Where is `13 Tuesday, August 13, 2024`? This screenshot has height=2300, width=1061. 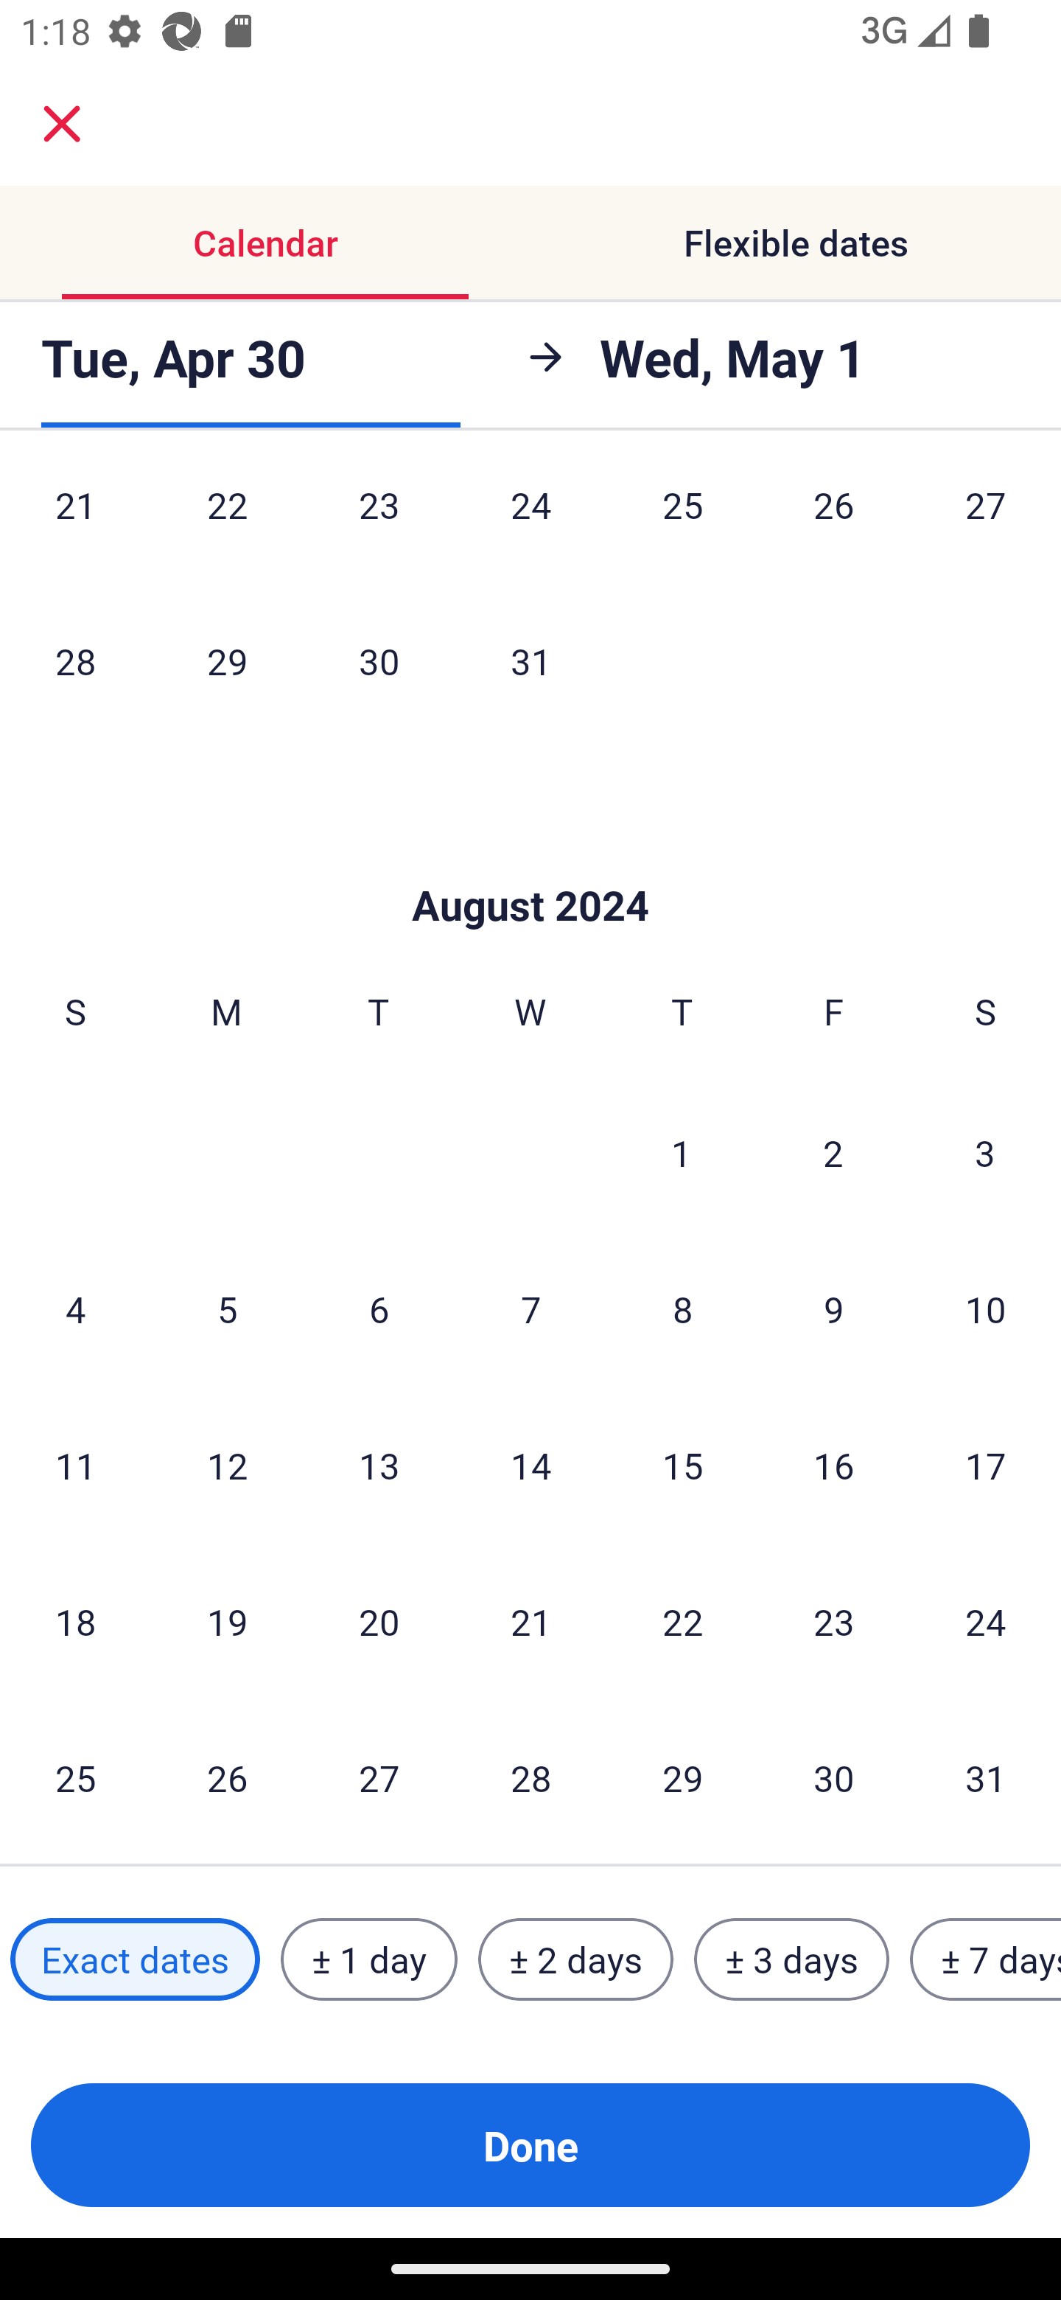 13 Tuesday, August 13, 2024 is located at coordinates (379, 1465).